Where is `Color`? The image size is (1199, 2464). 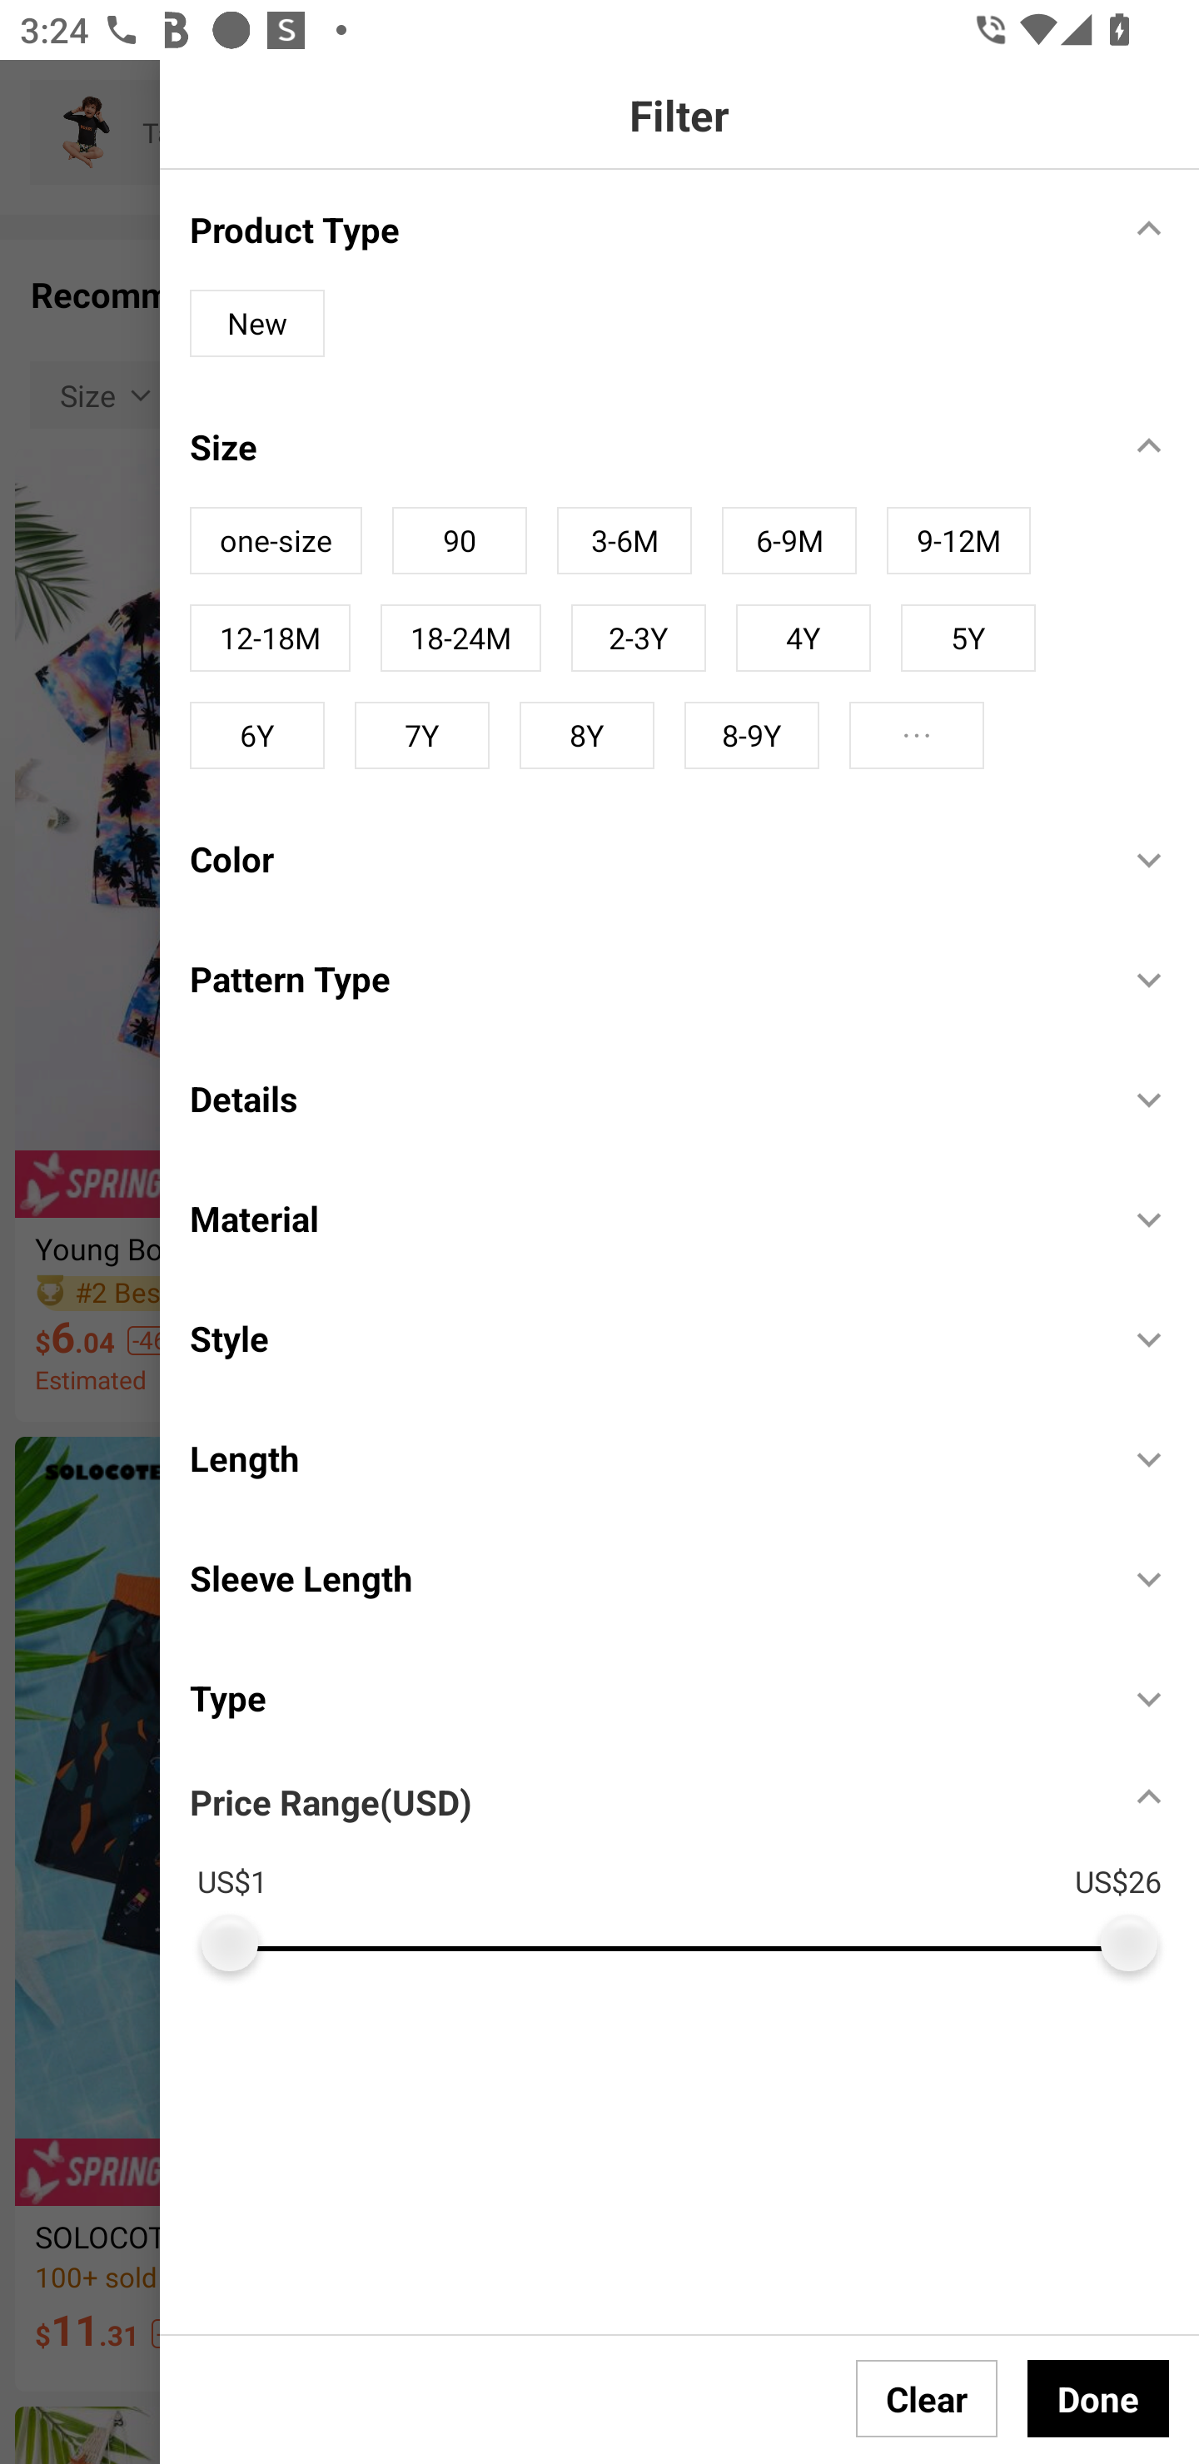 Color is located at coordinates (644, 858).